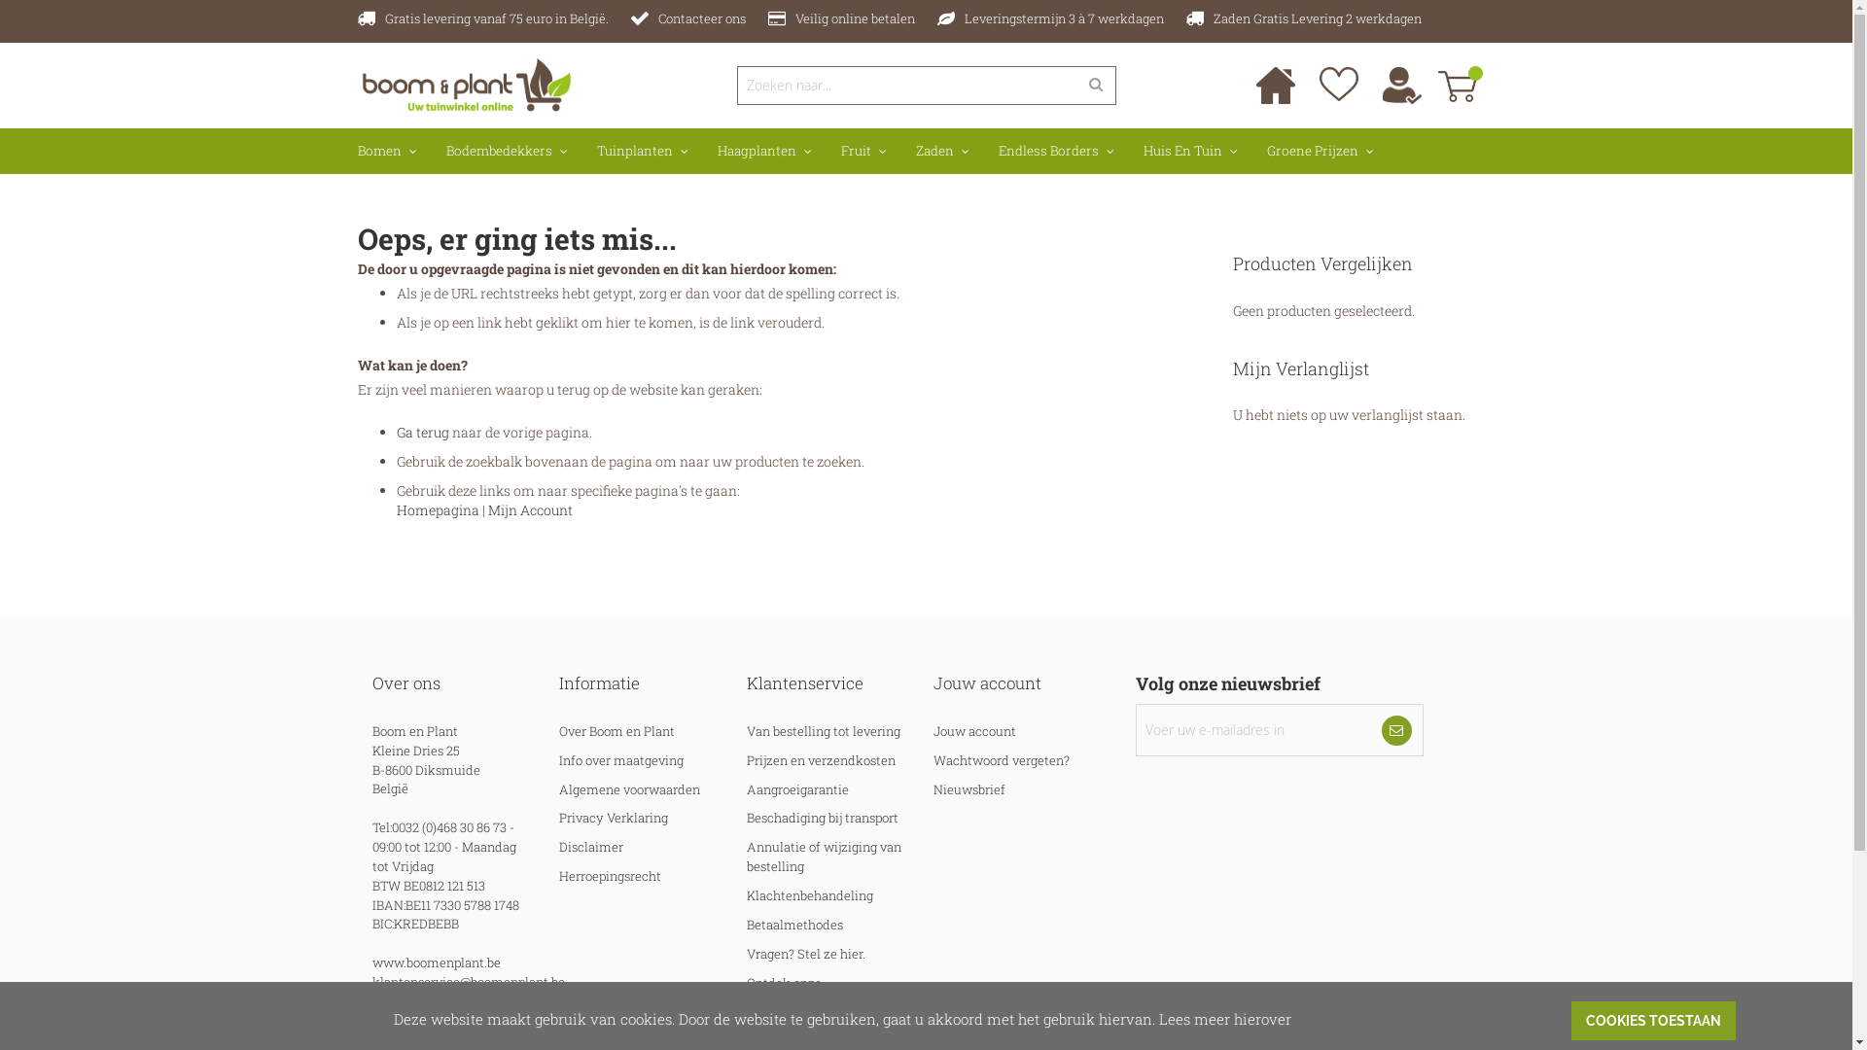 This screenshot has width=1867, height=1050. I want to click on Info over maatgeving , so click(622, 760).